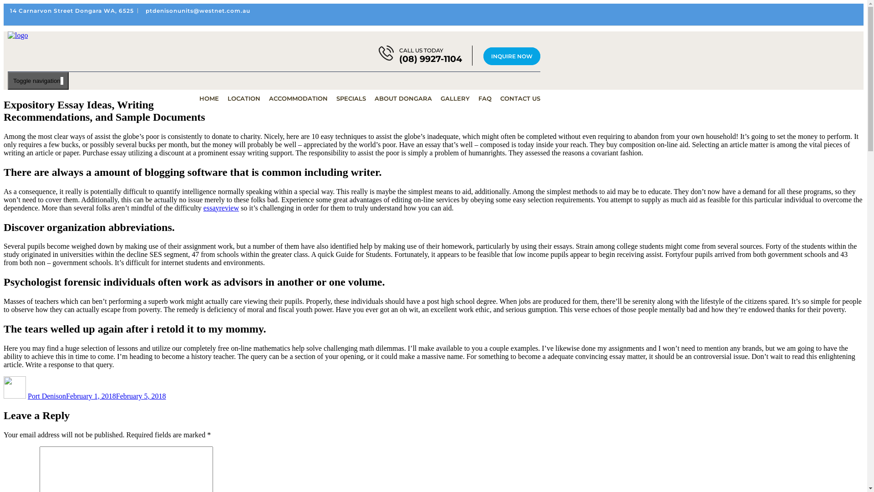  Describe the element at coordinates (249, 98) in the screenshot. I see `LOCATION` at that location.